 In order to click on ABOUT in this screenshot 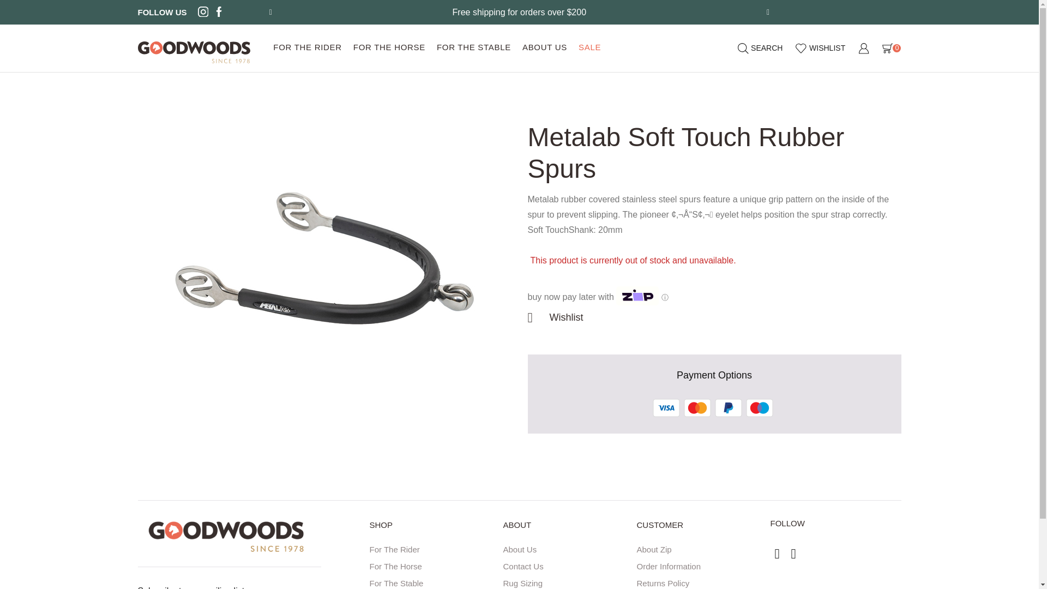, I will do `click(567, 529)`.